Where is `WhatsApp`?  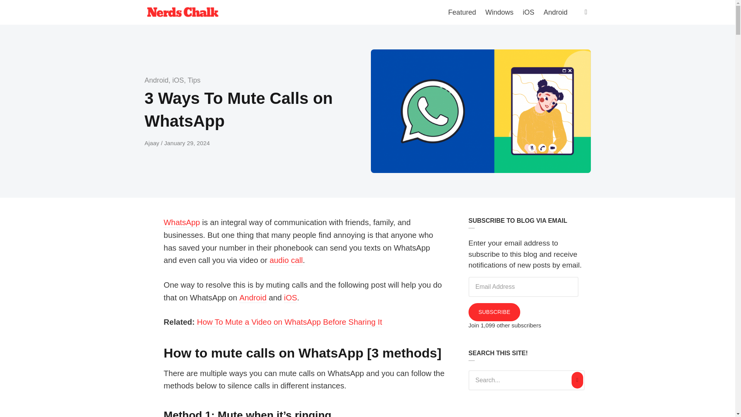
WhatsApp is located at coordinates (182, 222).